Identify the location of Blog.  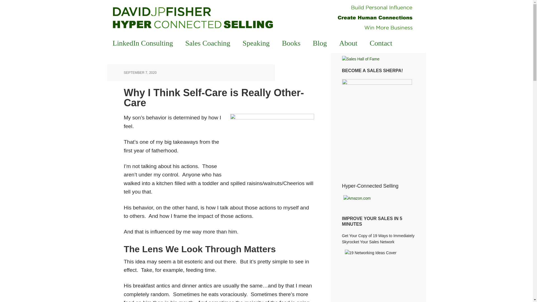
(320, 43).